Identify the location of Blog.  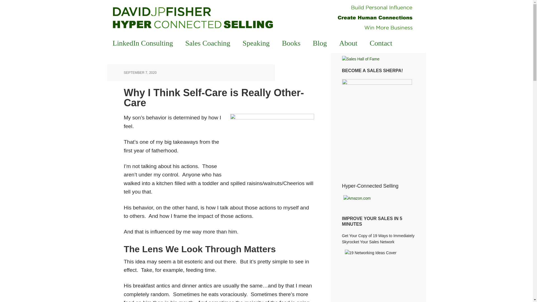
(320, 43).